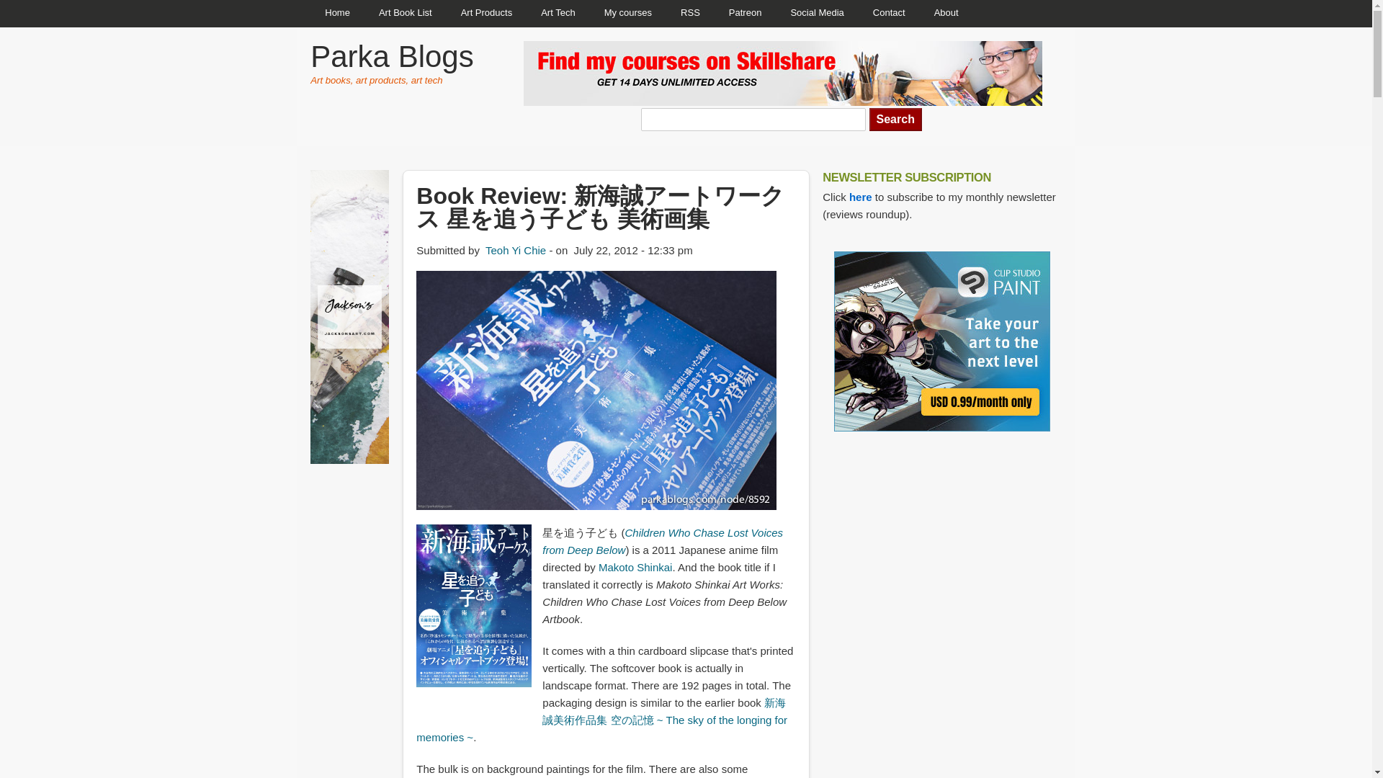  Describe the element at coordinates (889, 13) in the screenshot. I see `Contact` at that location.